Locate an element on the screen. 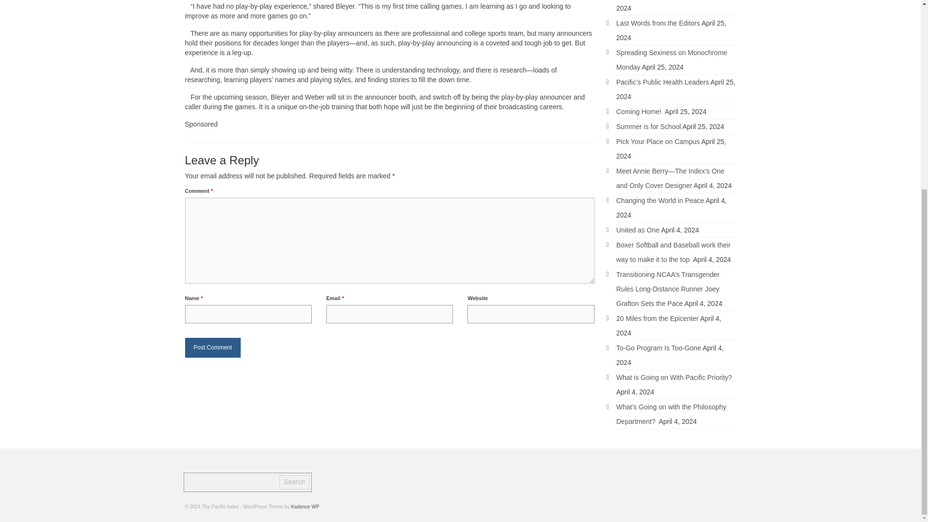  What is Going on With Pacific Priority? is located at coordinates (674, 377).